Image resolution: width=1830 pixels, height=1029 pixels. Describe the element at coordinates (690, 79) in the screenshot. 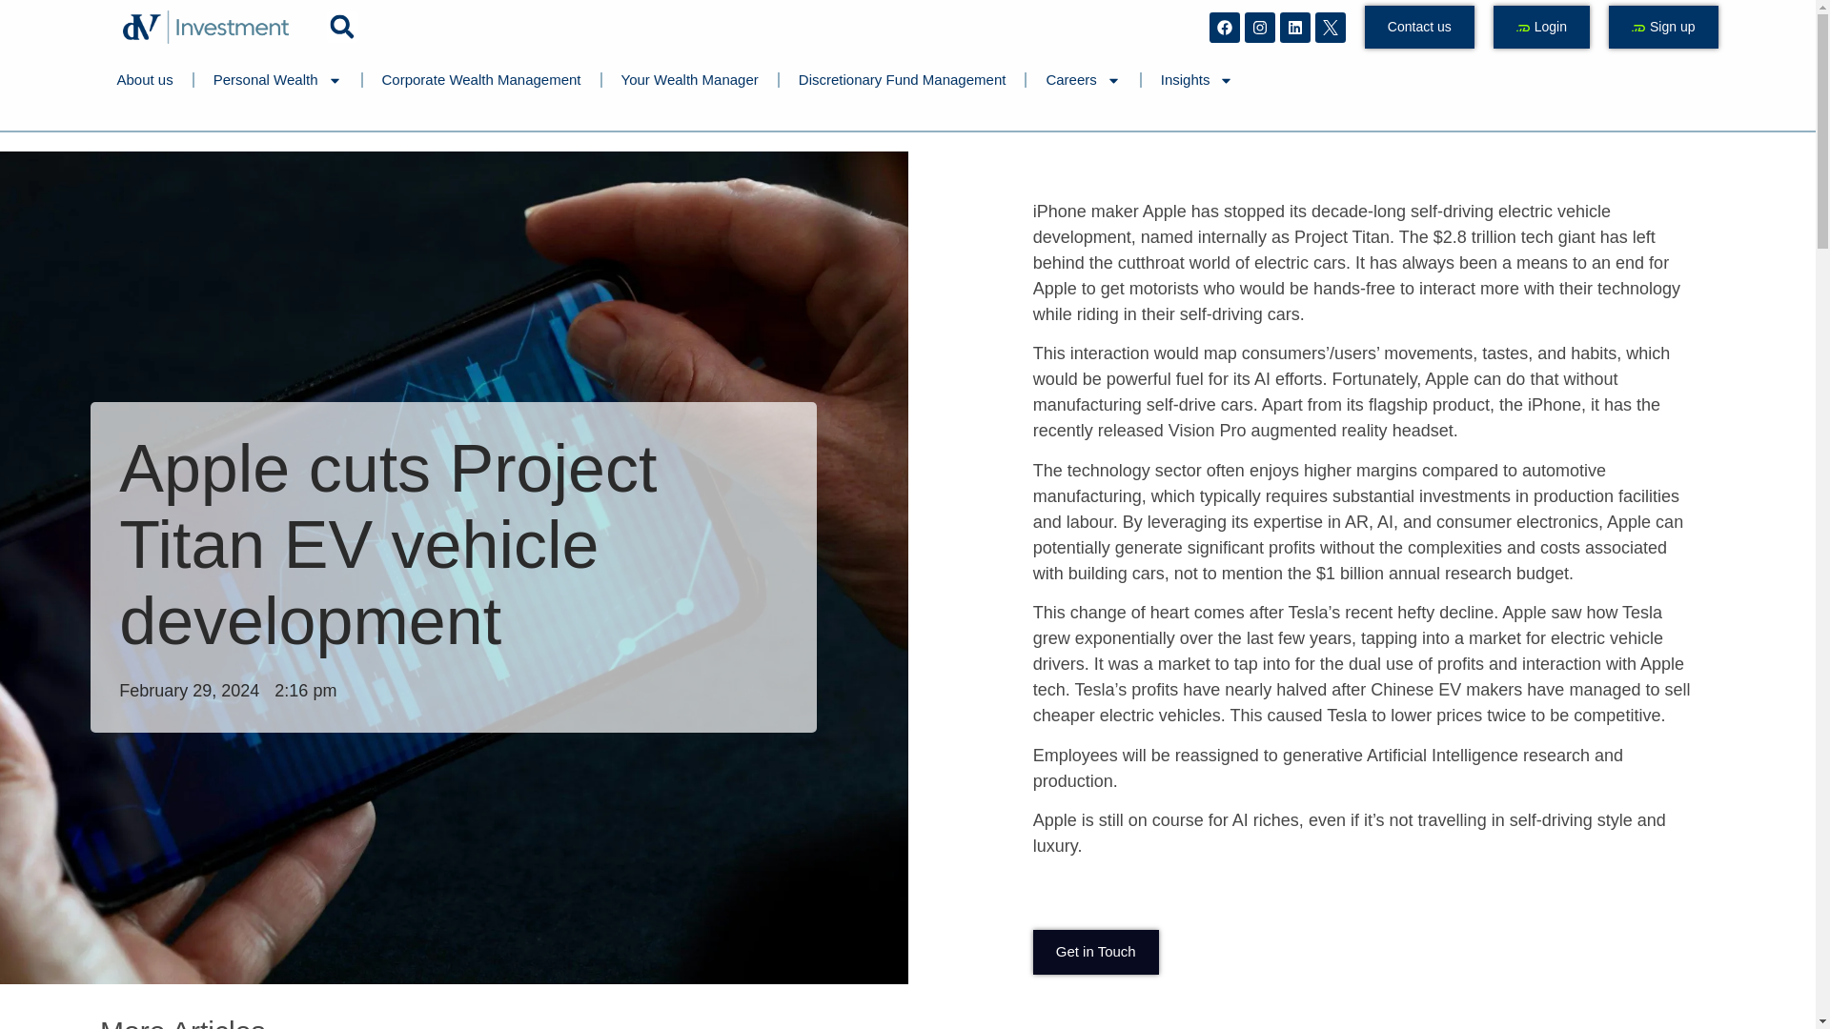

I see `Your Wealth Manager` at that location.